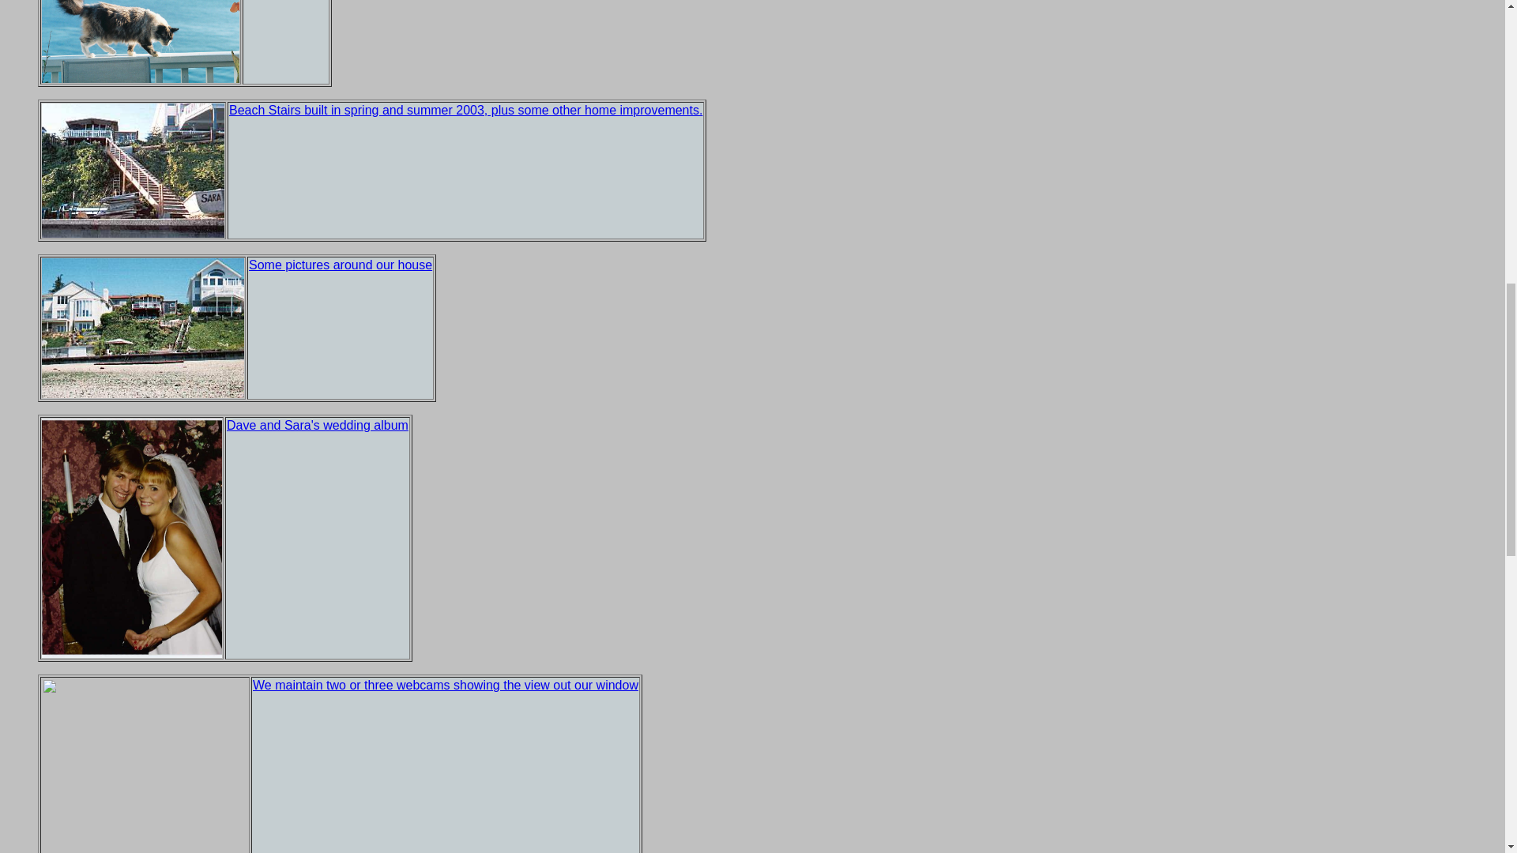  Describe the element at coordinates (340, 265) in the screenshot. I see `Some pictures around our house` at that location.